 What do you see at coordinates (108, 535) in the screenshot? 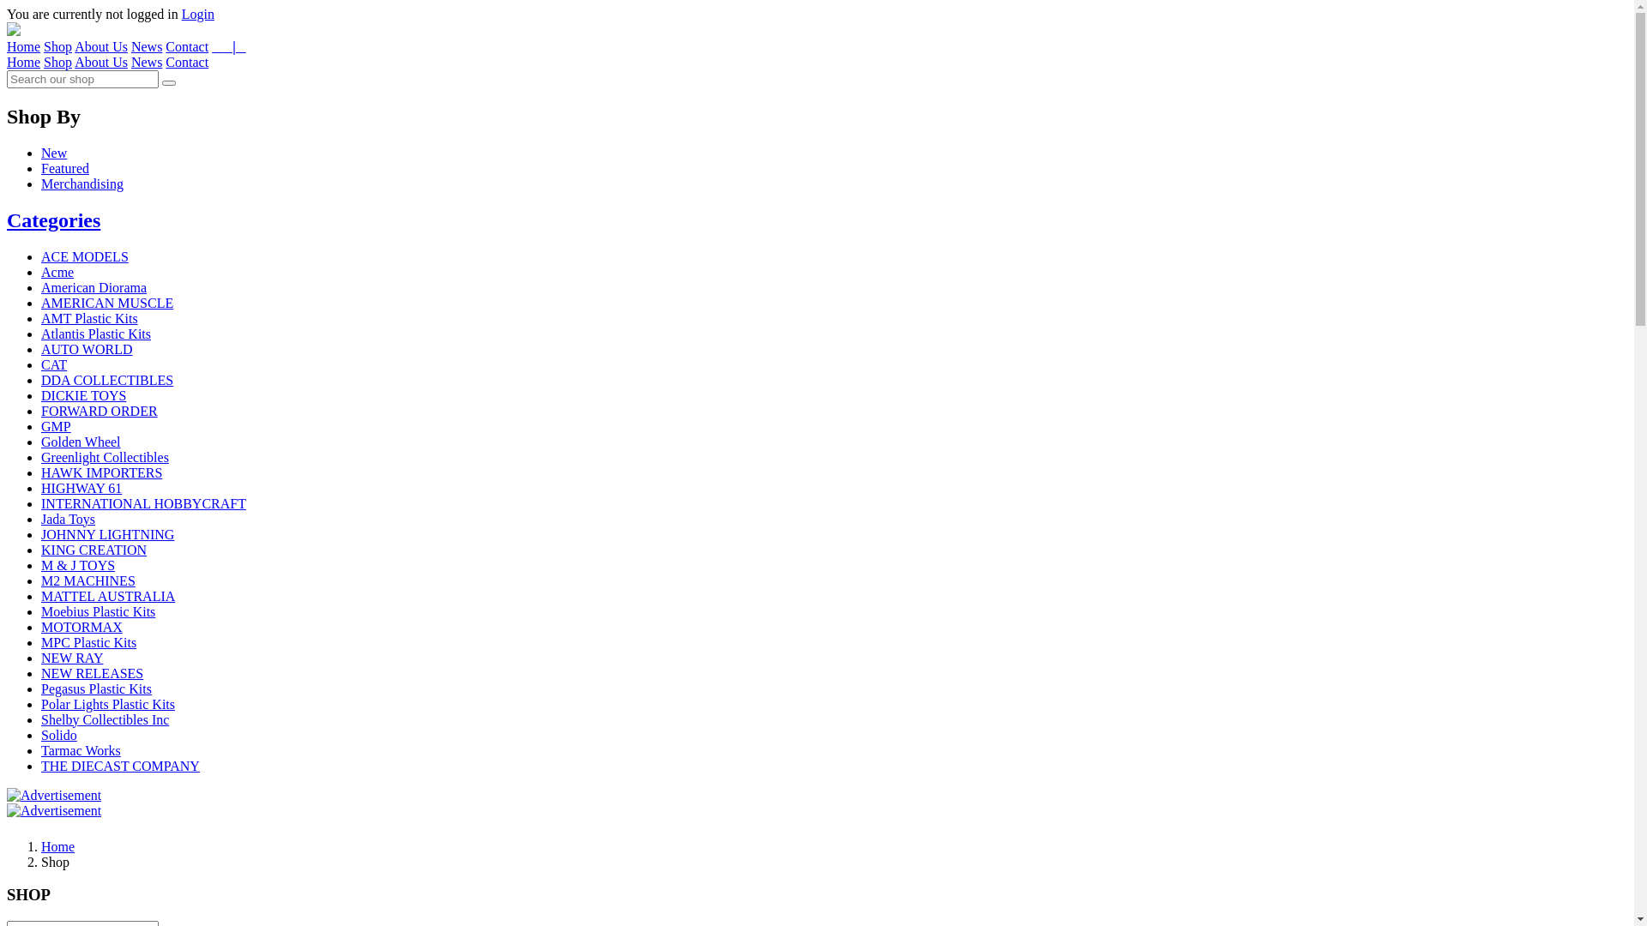
I see `JOHNNY LIGHTNING` at bounding box center [108, 535].